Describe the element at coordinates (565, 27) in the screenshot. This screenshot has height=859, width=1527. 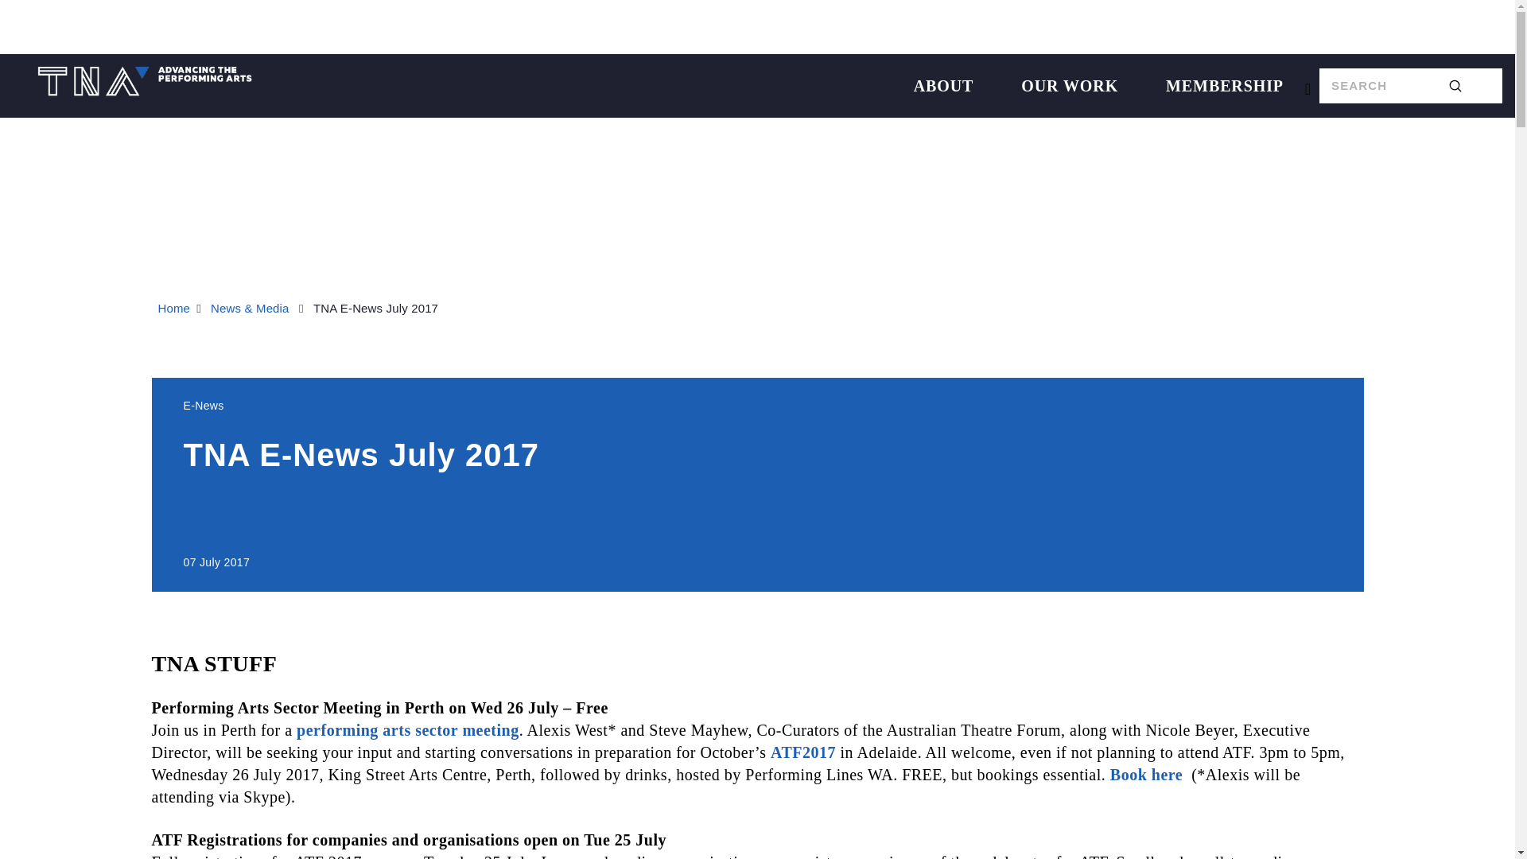
I see `News` at that location.